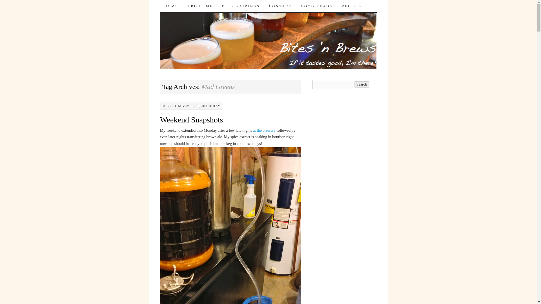 The height and width of the screenshot is (304, 541). I want to click on Bites 'n Brews, so click(194, 10).